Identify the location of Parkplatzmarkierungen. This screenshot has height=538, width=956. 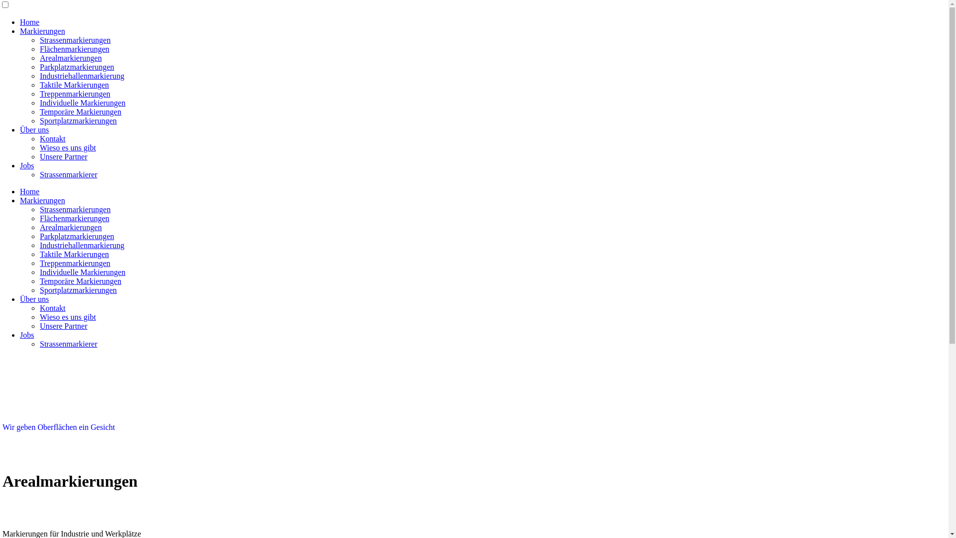
(77, 236).